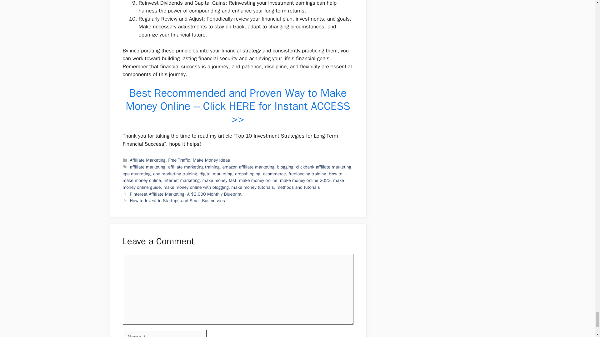  What do you see at coordinates (175, 173) in the screenshot?
I see `cpa marketing training` at bounding box center [175, 173].